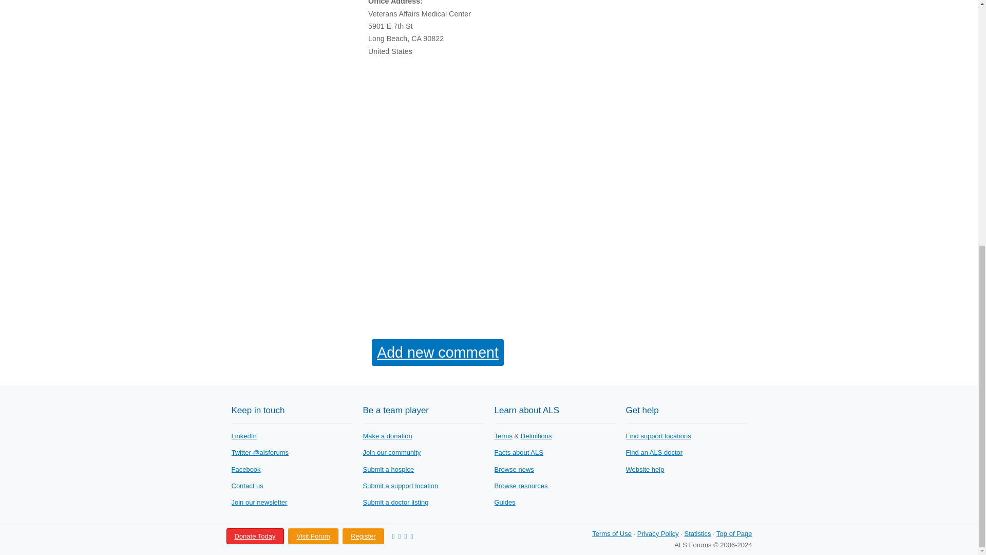 The height and width of the screenshot is (555, 986). What do you see at coordinates (400, 486) in the screenshot?
I see `Add a support location` at bounding box center [400, 486].